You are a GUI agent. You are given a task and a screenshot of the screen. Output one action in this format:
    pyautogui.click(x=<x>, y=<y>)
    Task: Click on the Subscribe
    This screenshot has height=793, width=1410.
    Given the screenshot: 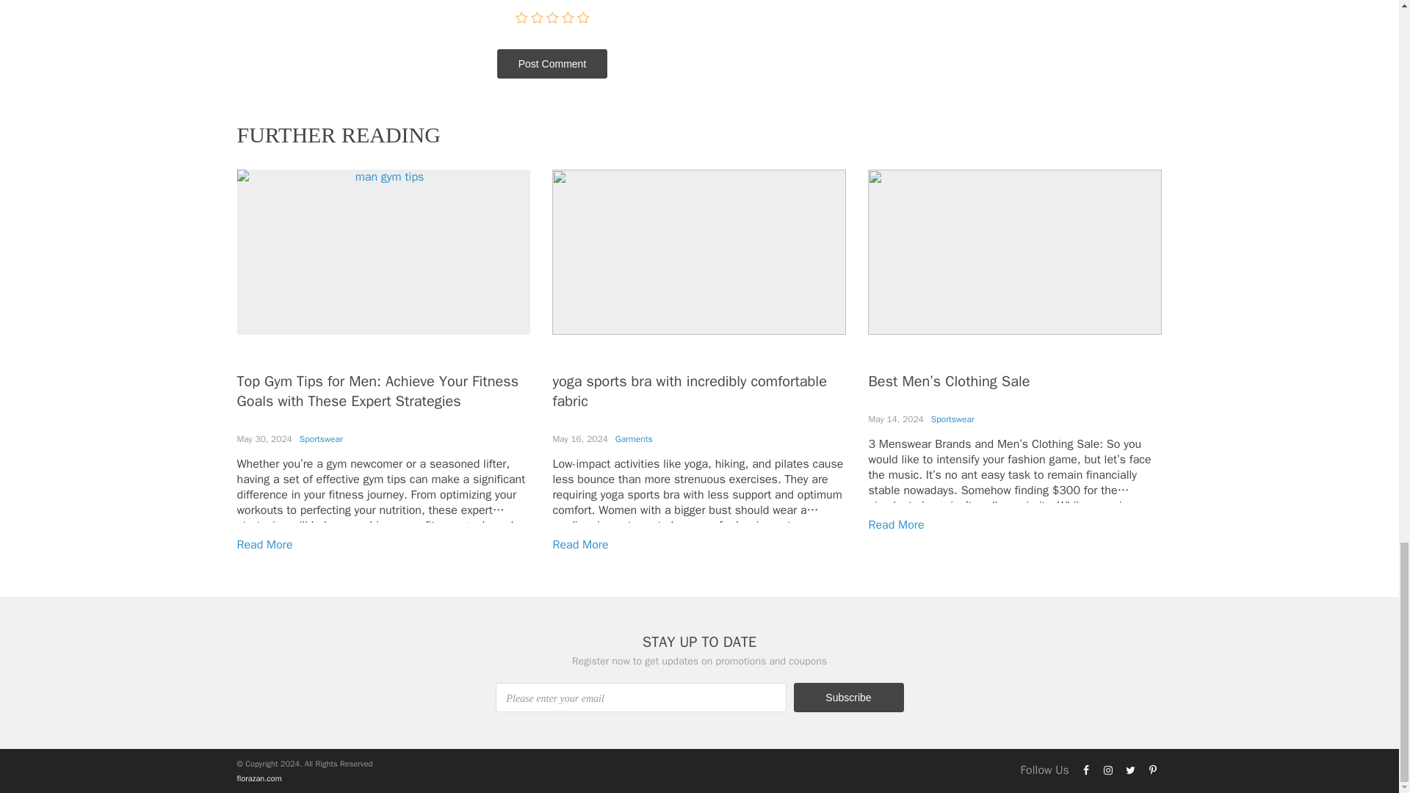 What is the action you would take?
    pyautogui.click(x=847, y=697)
    